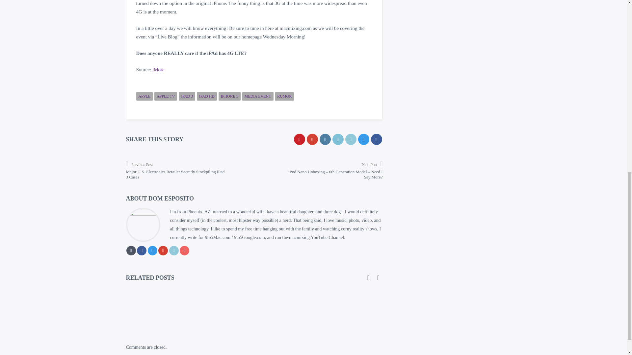 The height and width of the screenshot is (355, 632). Describe the element at coordinates (376, 139) in the screenshot. I see `facebook` at that location.